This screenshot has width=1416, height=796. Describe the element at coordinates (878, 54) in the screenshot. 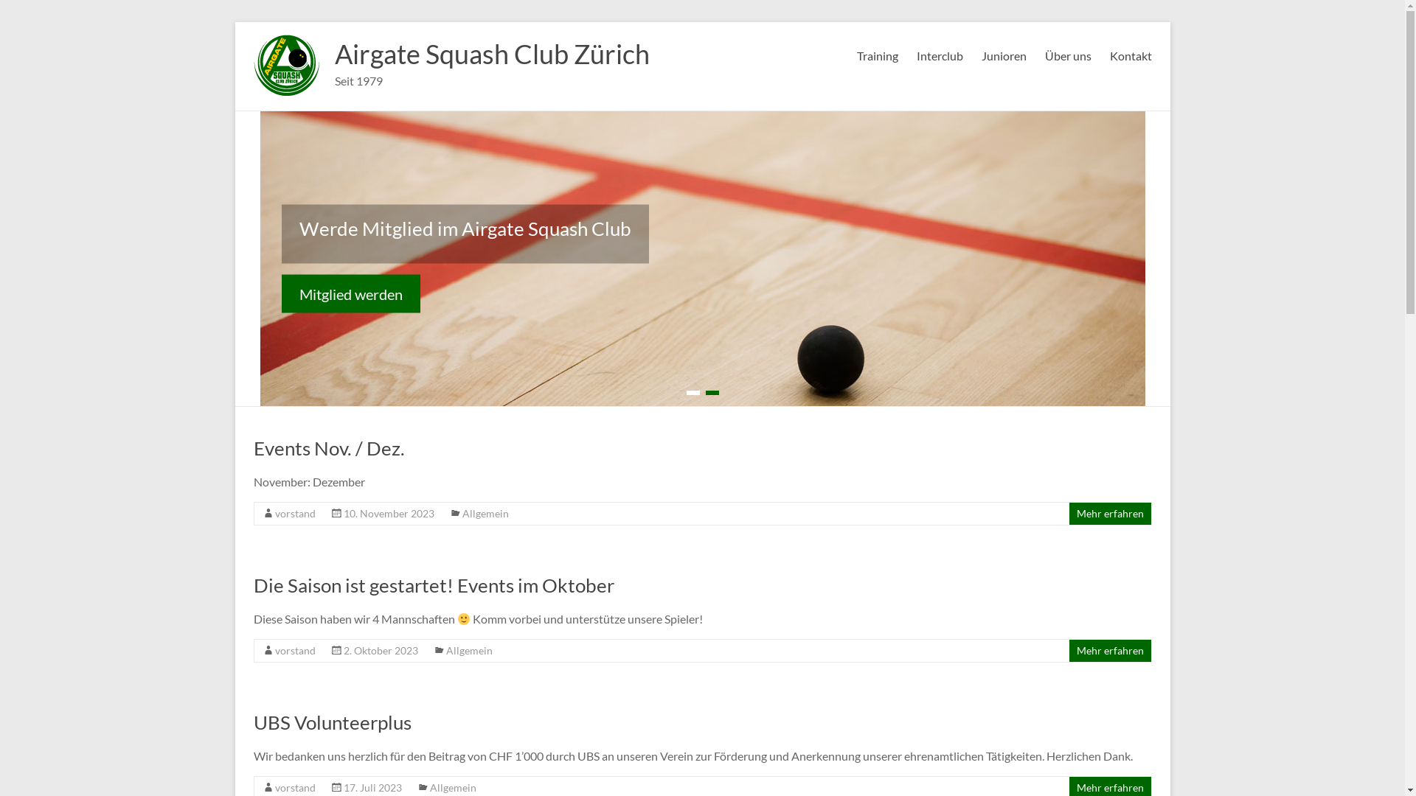

I see `Training` at that location.